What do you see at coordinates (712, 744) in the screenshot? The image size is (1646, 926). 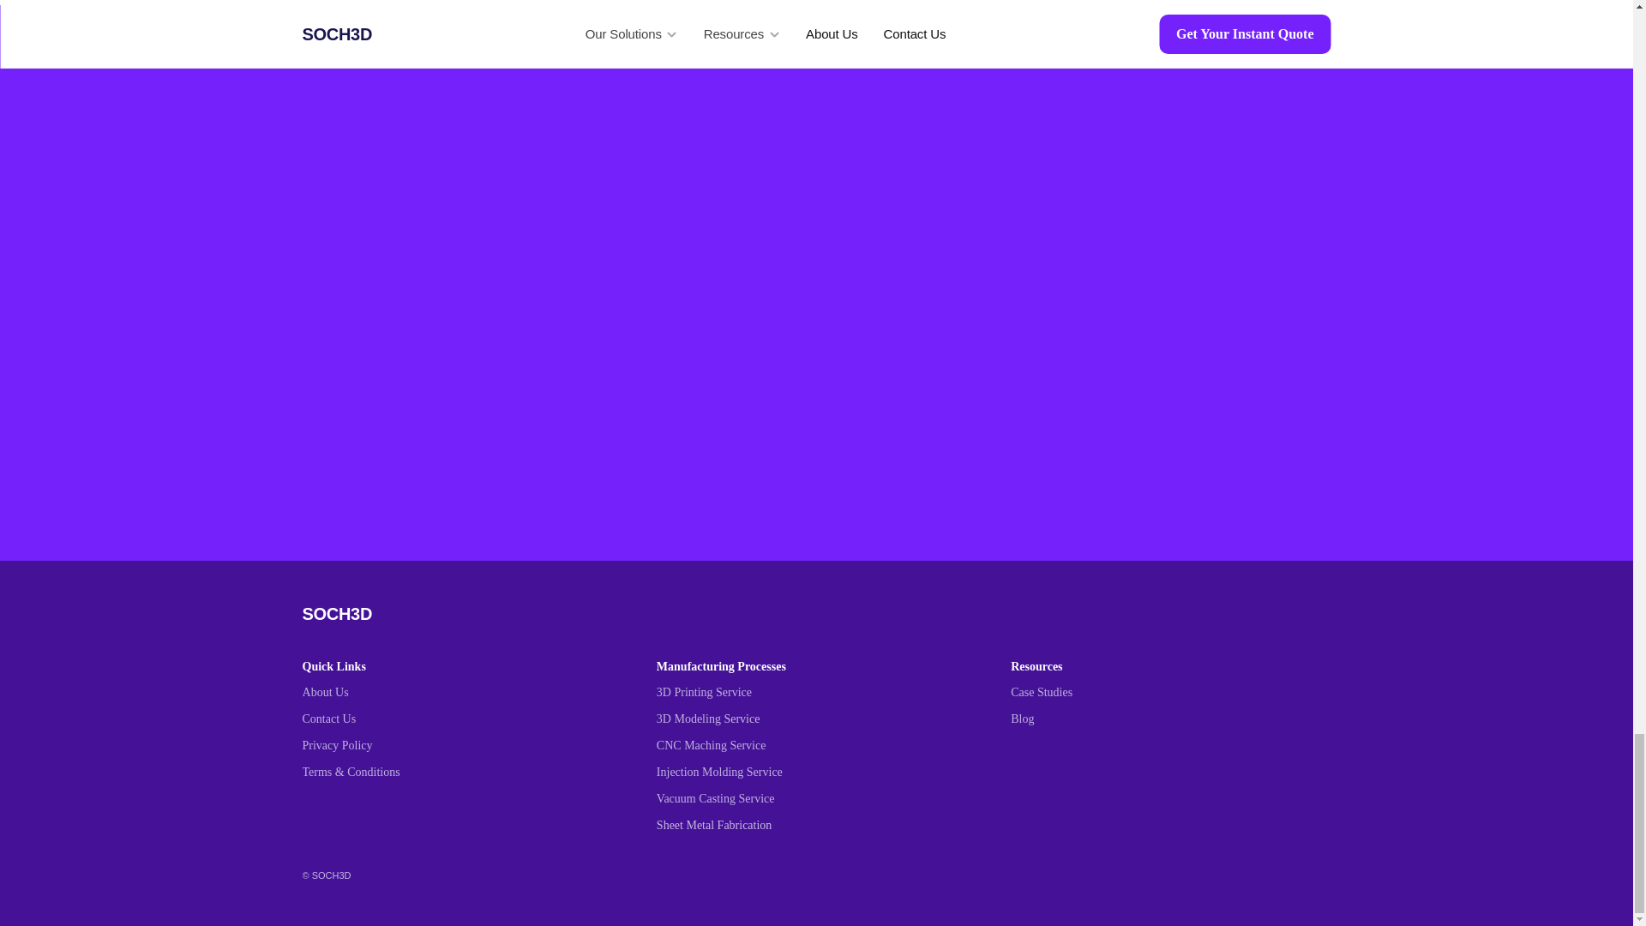 I see `CNC Maching Service` at bounding box center [712, 744].